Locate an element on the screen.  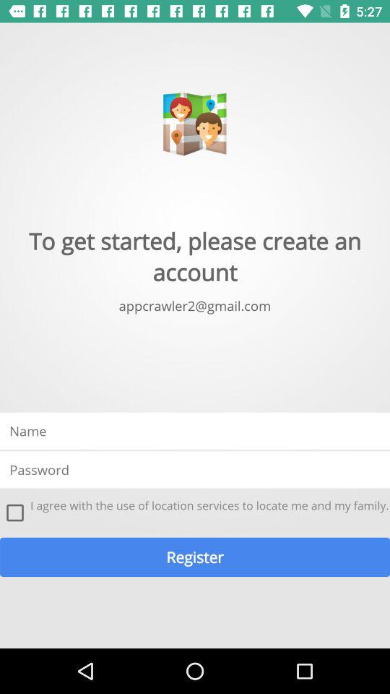
launch icon next to the i agree with icon is located at coordinates (15, 513).